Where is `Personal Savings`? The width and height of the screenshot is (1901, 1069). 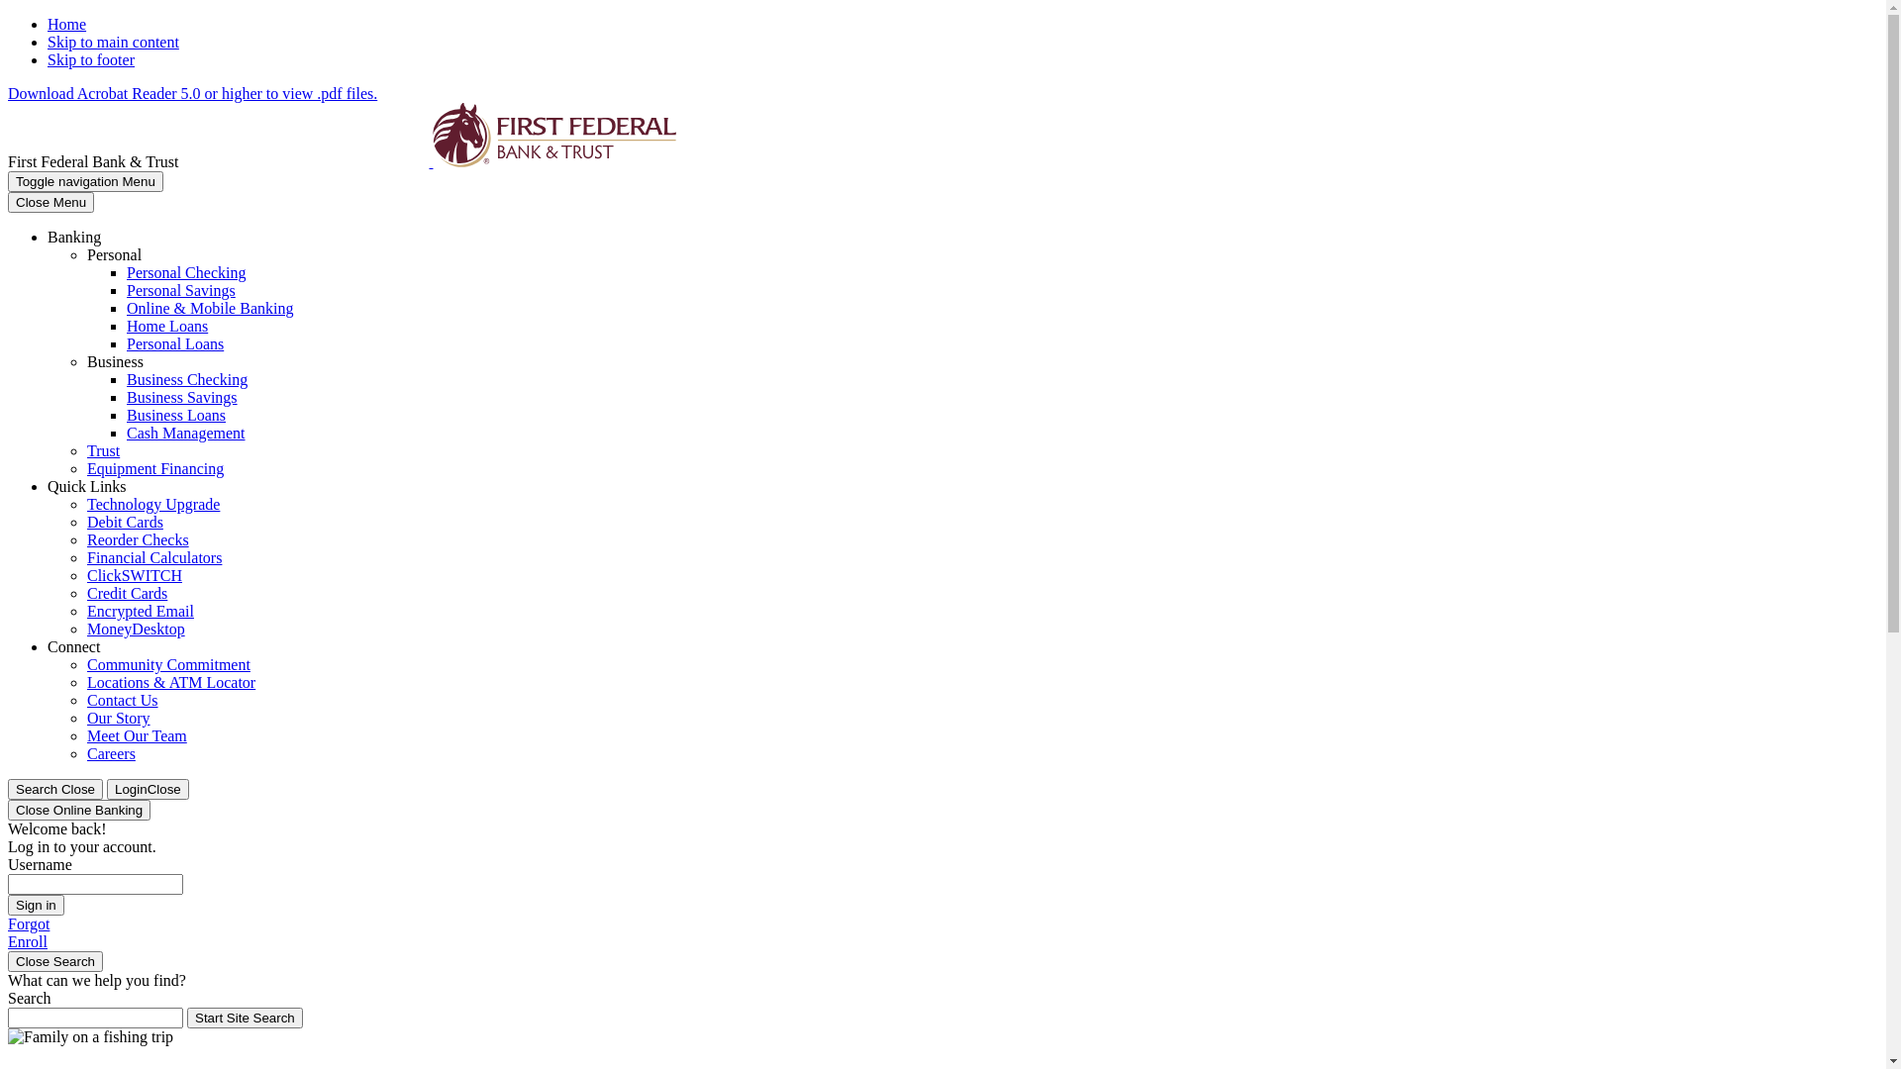
Personal Savings is located at coordinates (181, 291).